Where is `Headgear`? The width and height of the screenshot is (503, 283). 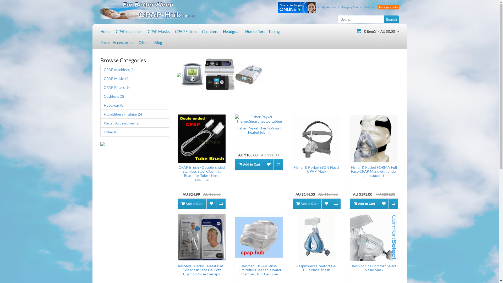
Headgear is located at coordinates (231, 31).